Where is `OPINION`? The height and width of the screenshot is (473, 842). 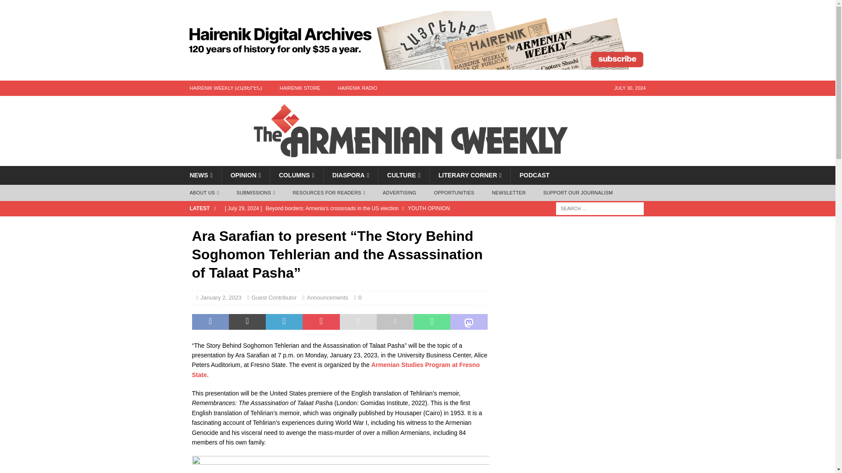 OPINION is located at coordinates (245, 175).